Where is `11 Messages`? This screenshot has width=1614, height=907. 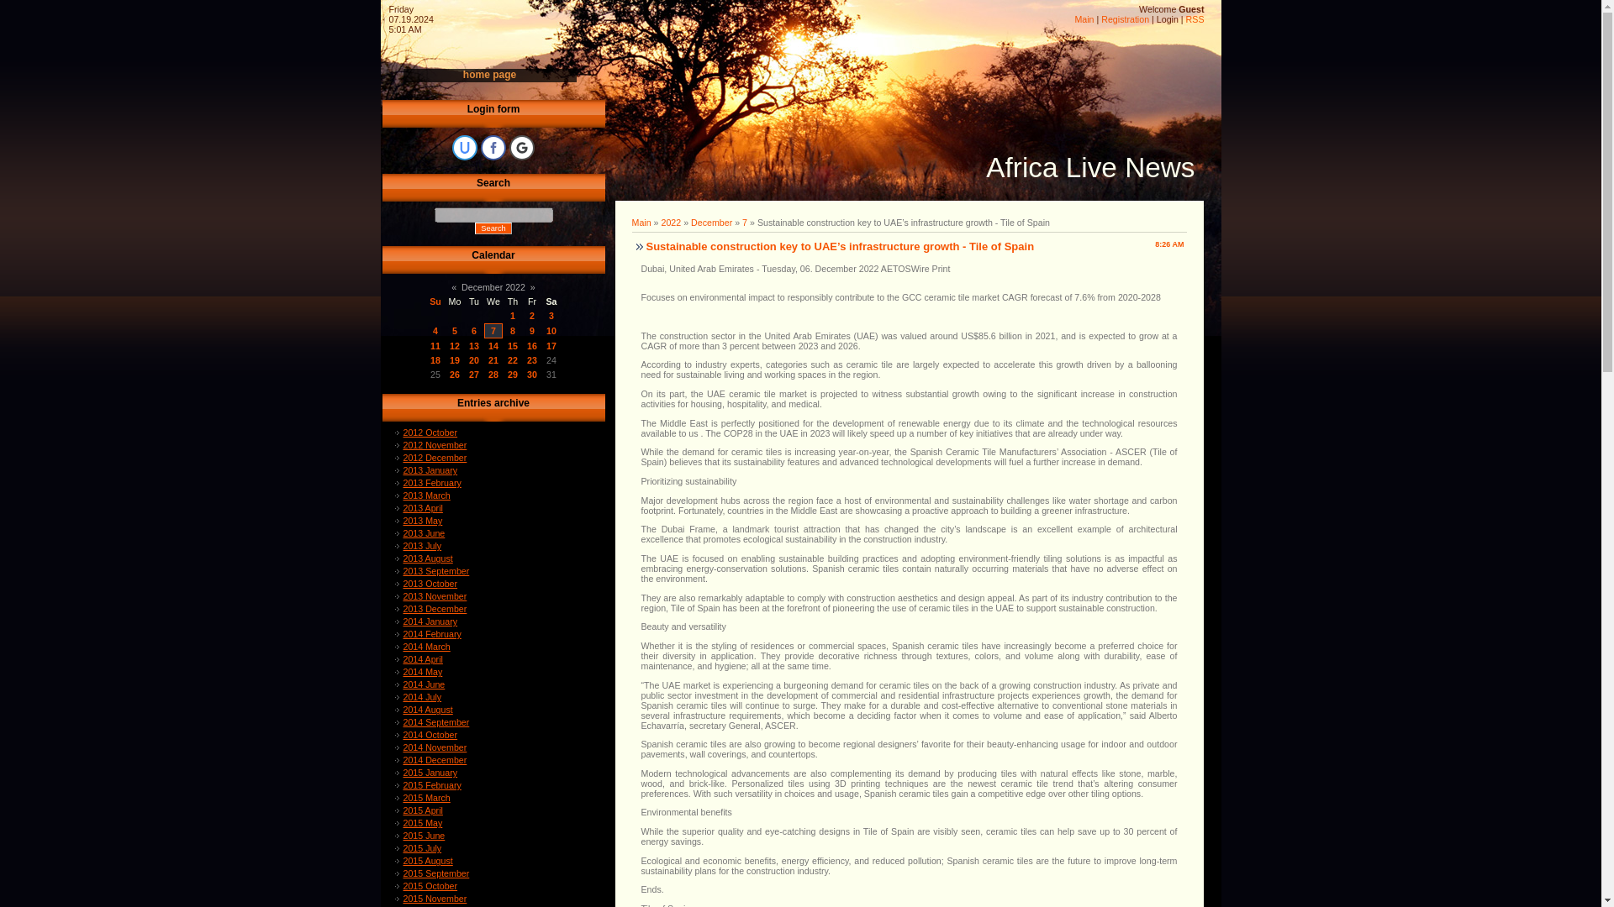 11 Messages is located at coordinates (512, 330).